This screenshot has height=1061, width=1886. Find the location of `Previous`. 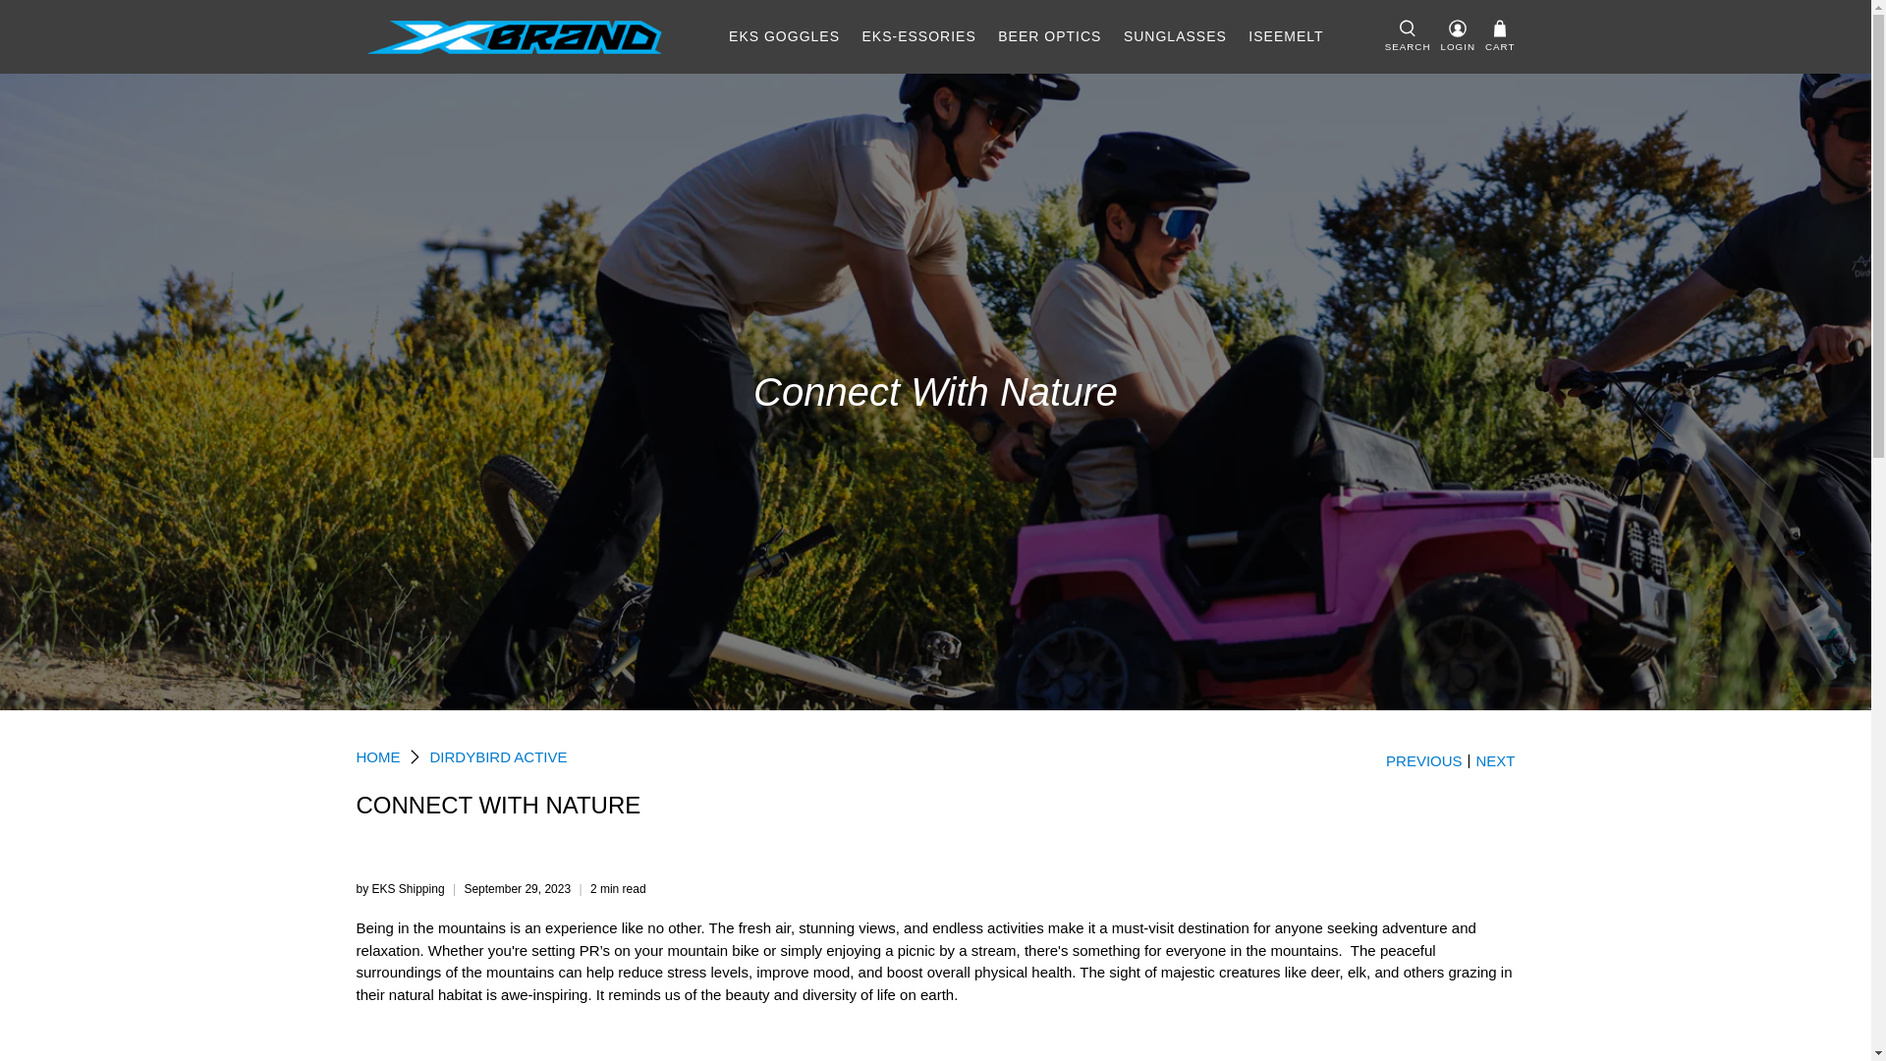

Previous is located at coordinates (1424, 760).